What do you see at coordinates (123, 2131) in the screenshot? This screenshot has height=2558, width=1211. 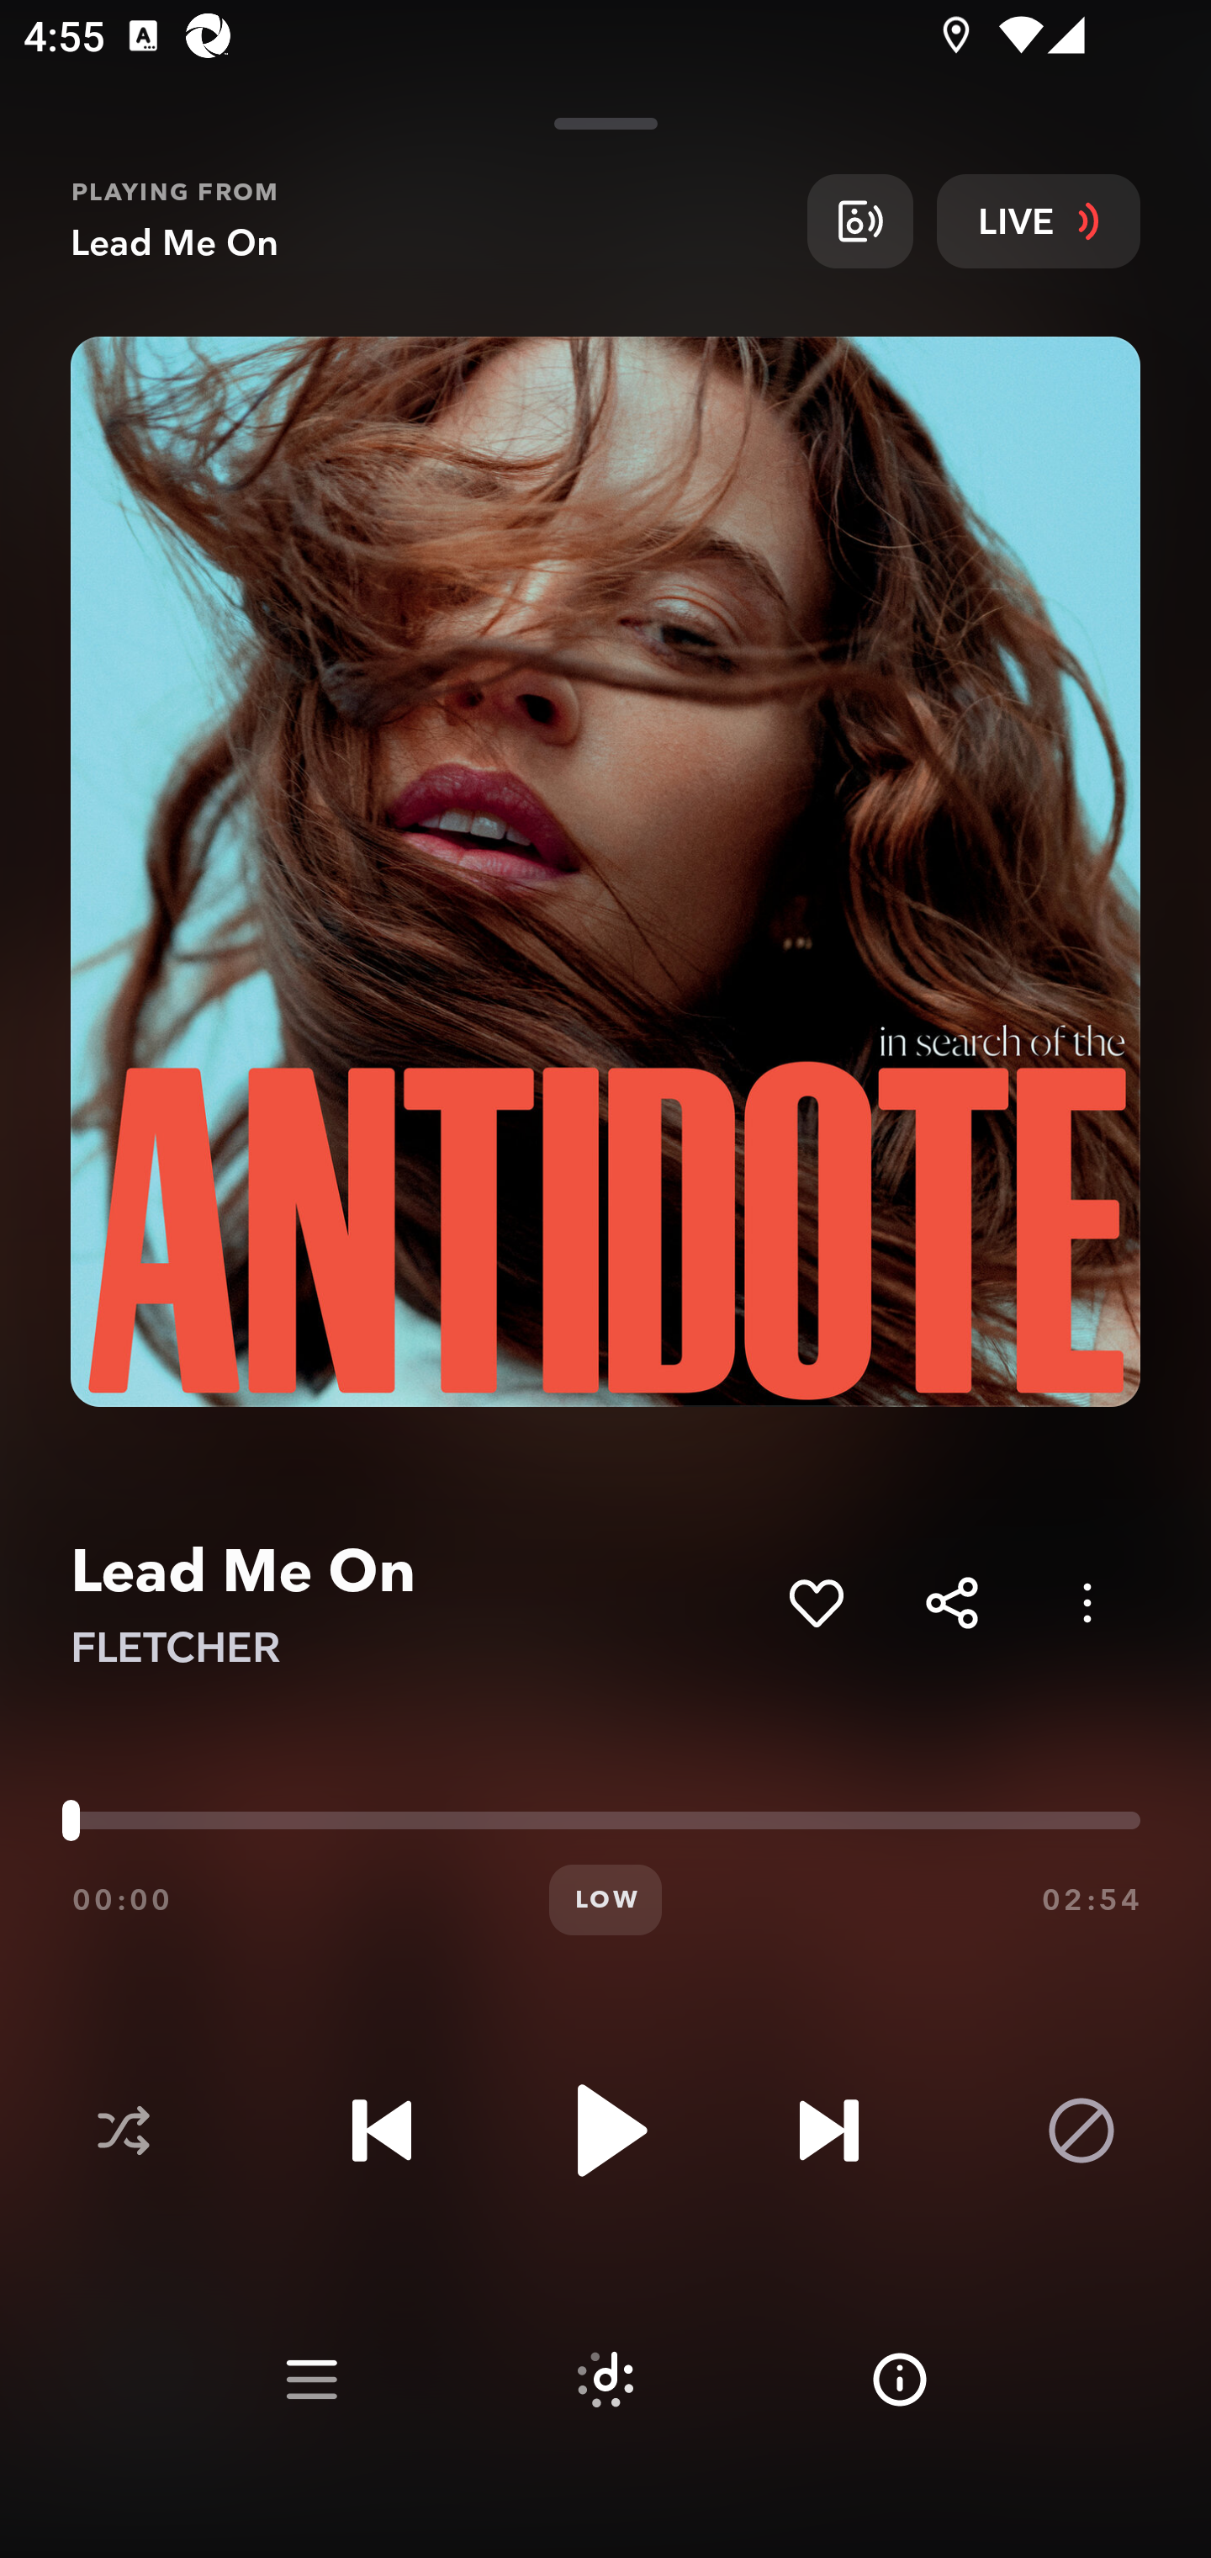 I see `Shuffle disabled` at bounding box center [123, 2131].